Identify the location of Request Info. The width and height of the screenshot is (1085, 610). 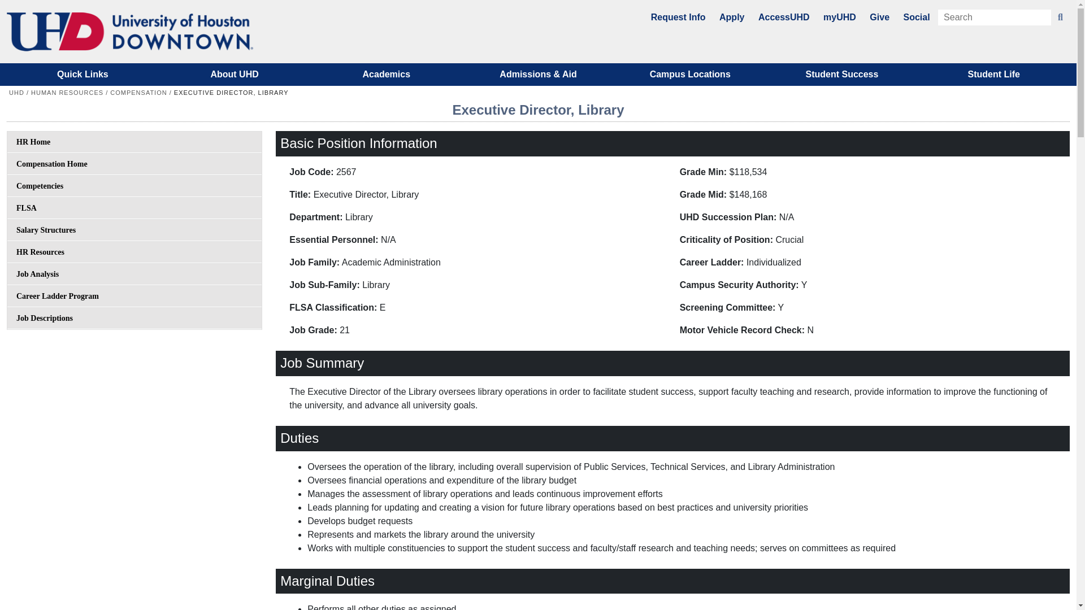
(678, 17).